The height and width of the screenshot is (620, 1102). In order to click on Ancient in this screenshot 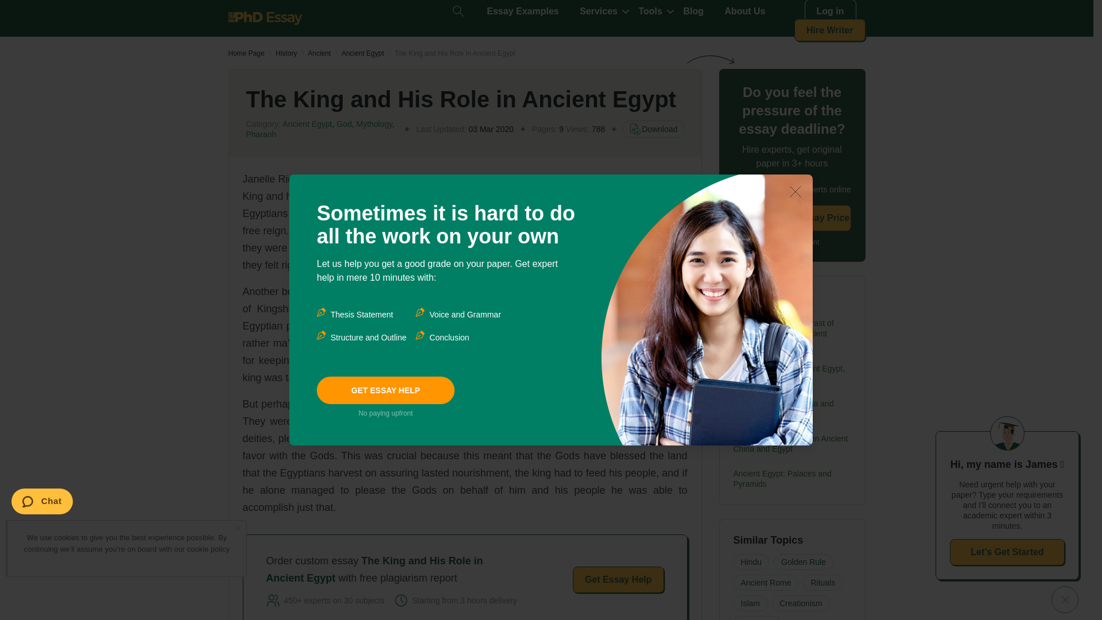, I will do `click(319, 53)`.